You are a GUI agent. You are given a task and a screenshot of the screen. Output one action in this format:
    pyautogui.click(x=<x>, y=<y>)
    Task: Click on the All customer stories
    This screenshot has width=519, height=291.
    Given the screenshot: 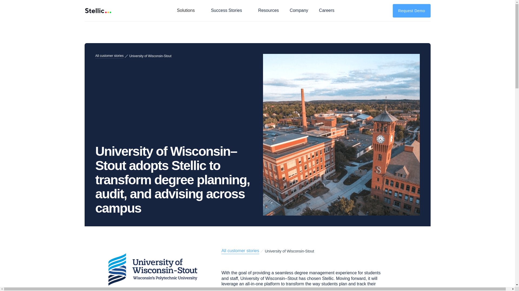 What is the action you would take?
    pyautogui.click(x=109, y=56)
    